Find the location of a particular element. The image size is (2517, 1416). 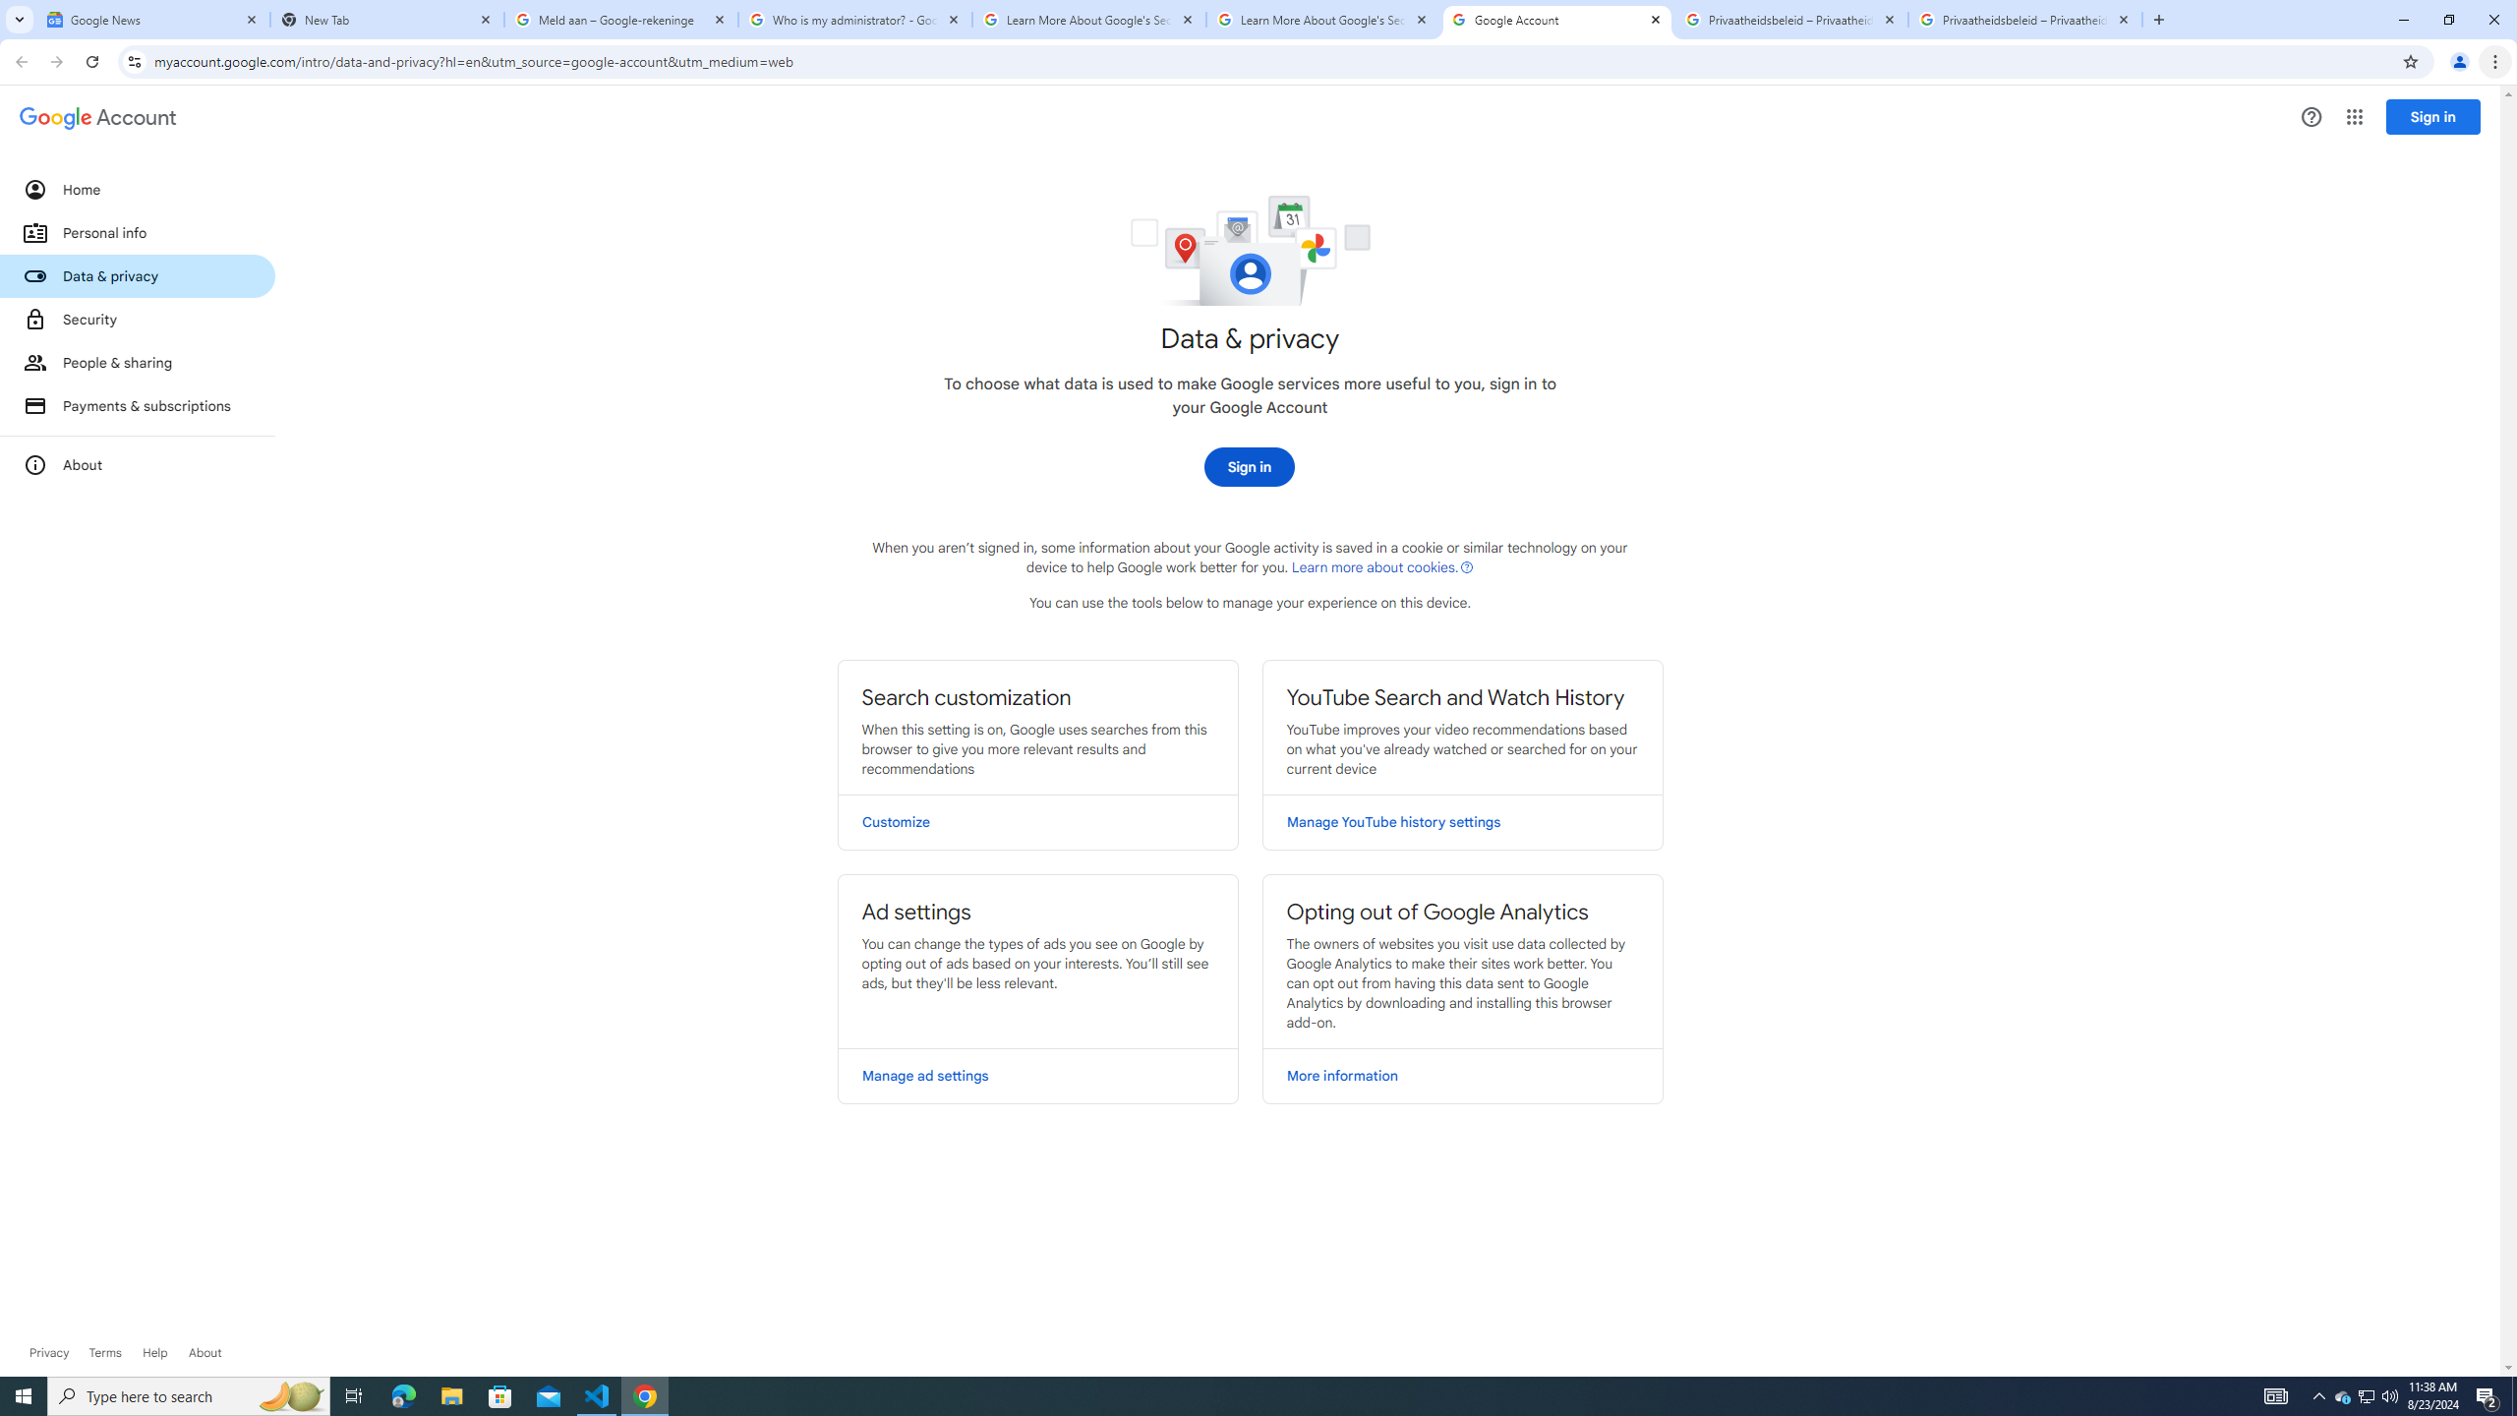

Customize is located at coordinates (1038, 822).